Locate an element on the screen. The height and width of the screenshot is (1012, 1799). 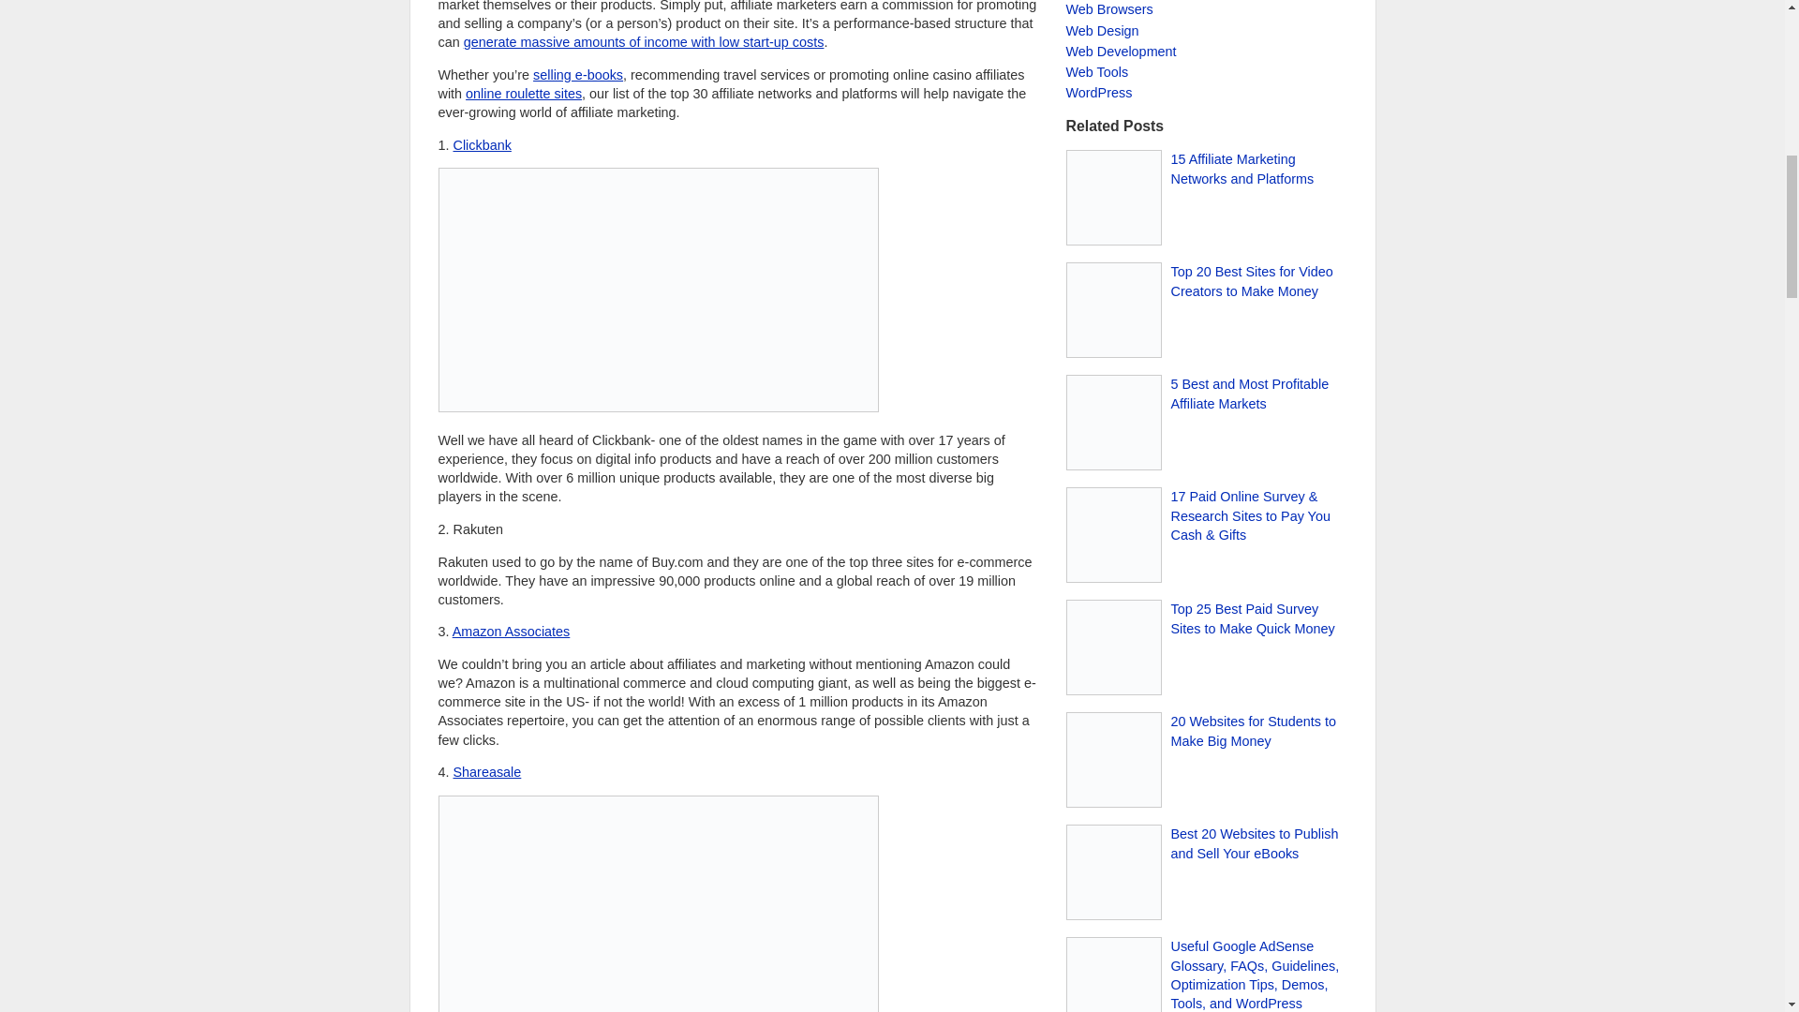
selling e-books is located at coordinates (577, 75).